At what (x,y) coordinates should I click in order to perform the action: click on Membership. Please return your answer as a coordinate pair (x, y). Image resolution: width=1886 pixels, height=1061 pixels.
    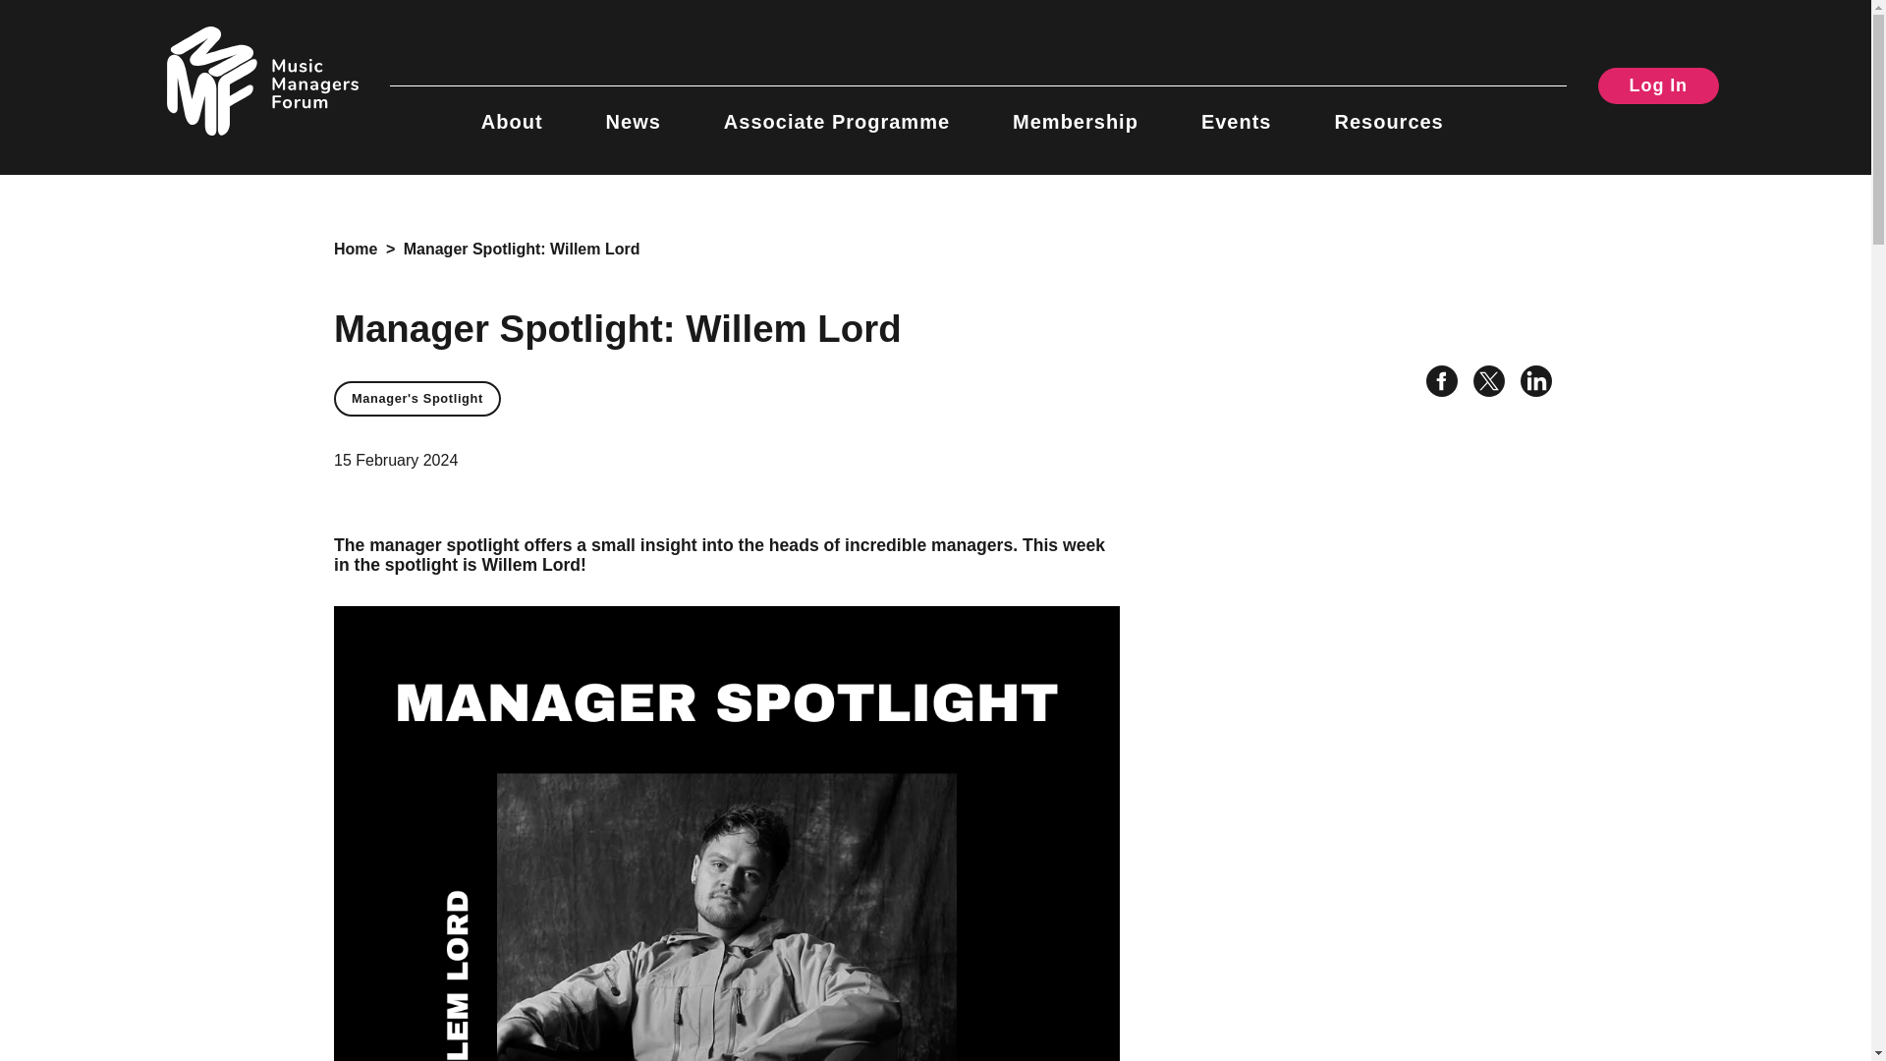
    Looking at the image, I should click on (1076, 110).